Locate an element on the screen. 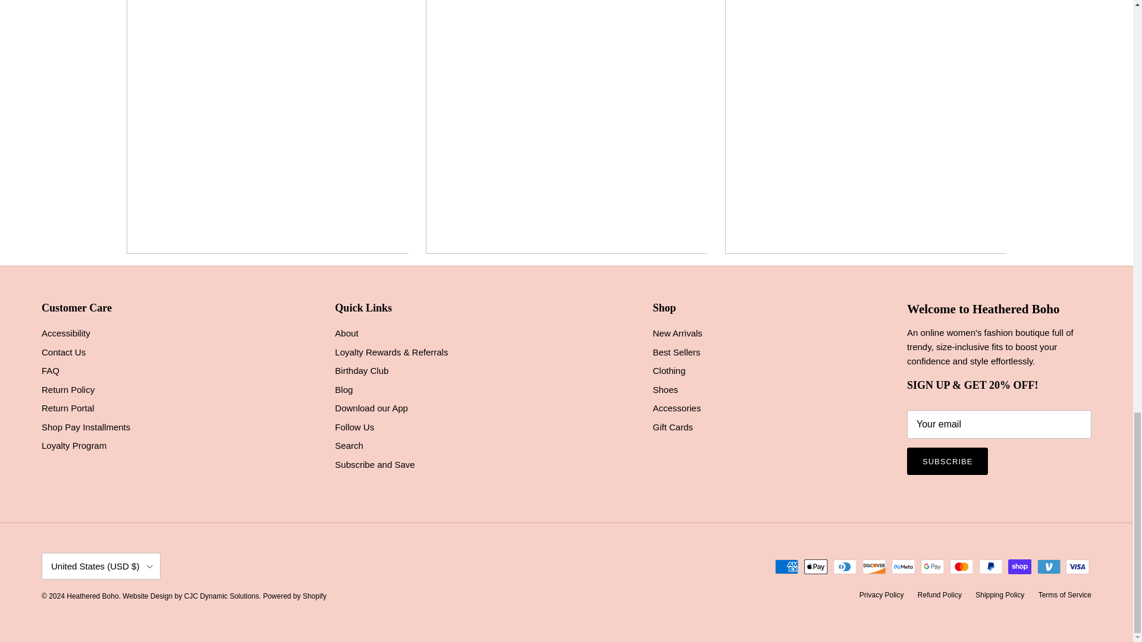 This screenshot has width=1142, height=642. Mastercard is located at coordinates (961, 566).